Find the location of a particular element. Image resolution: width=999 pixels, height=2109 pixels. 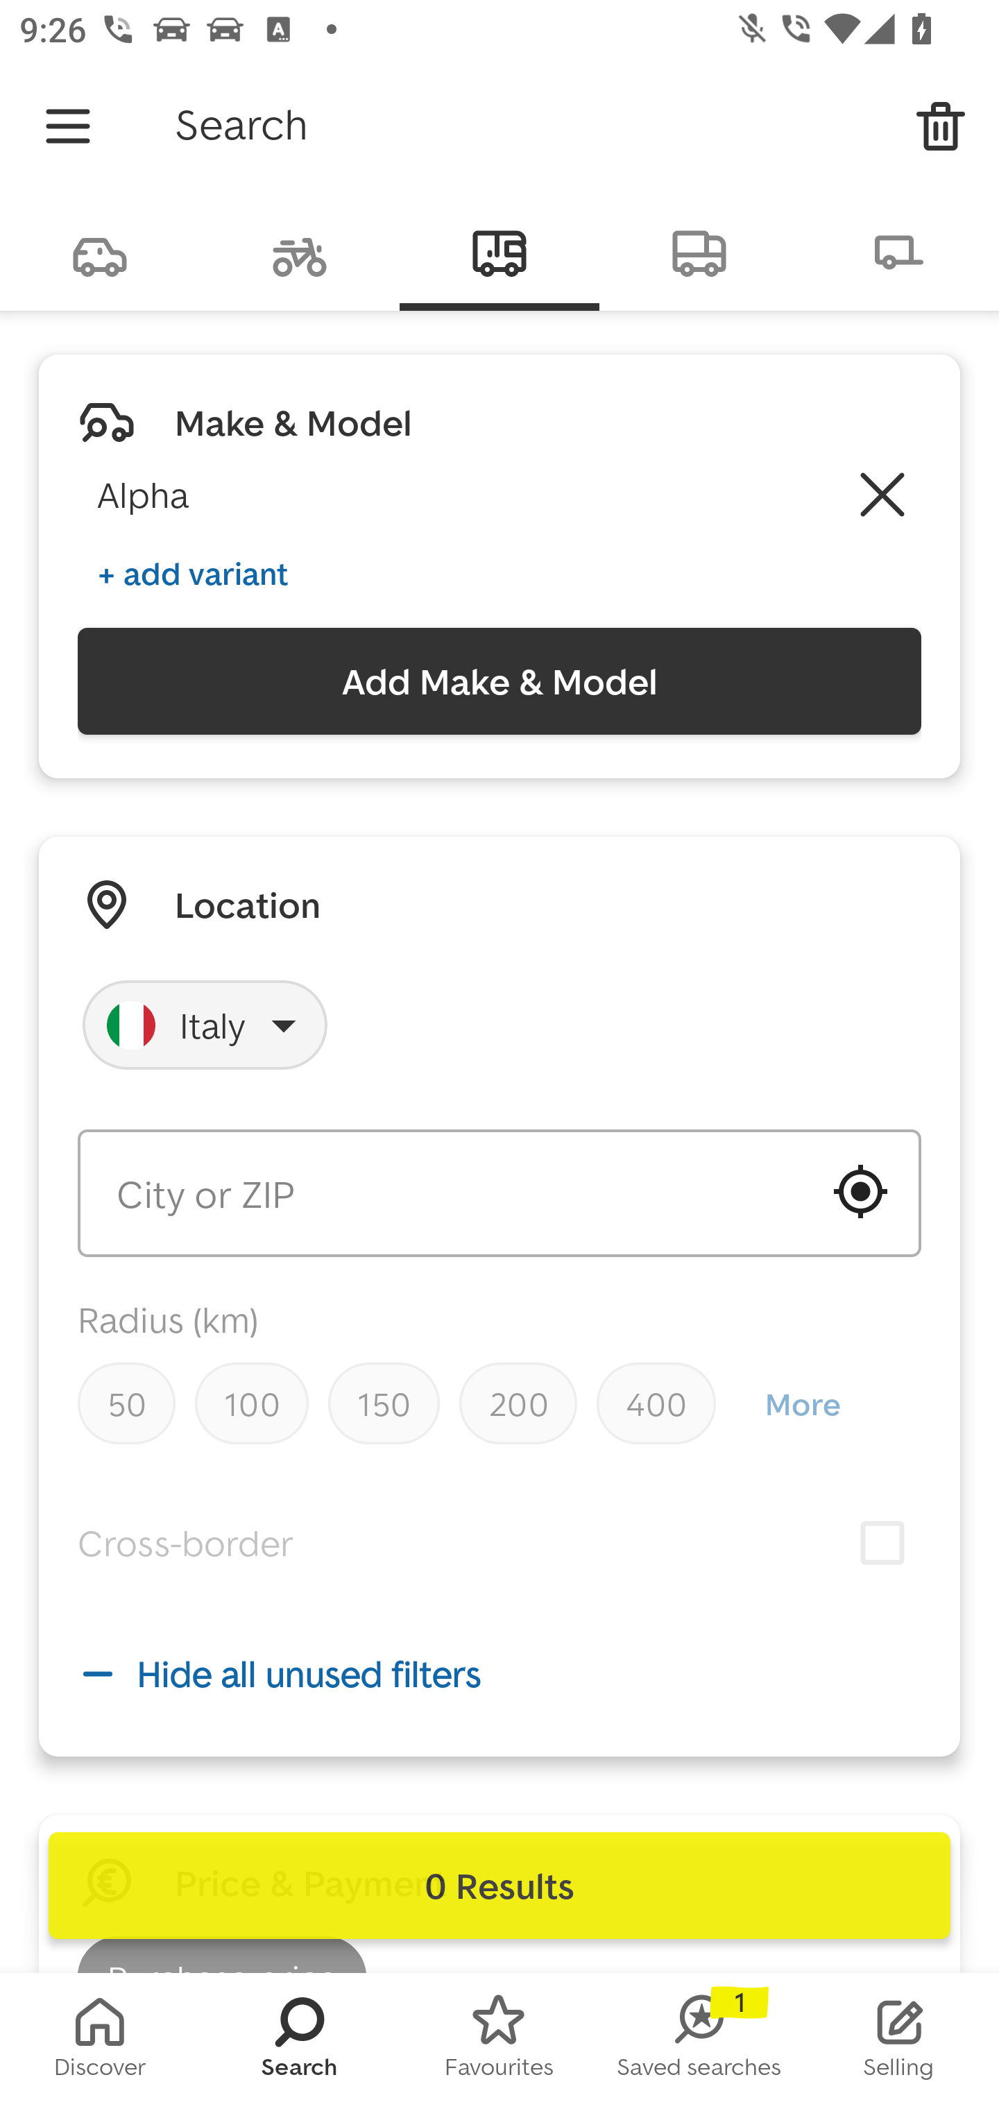

Hide all unused filters is located at coordinates (499, 1673).